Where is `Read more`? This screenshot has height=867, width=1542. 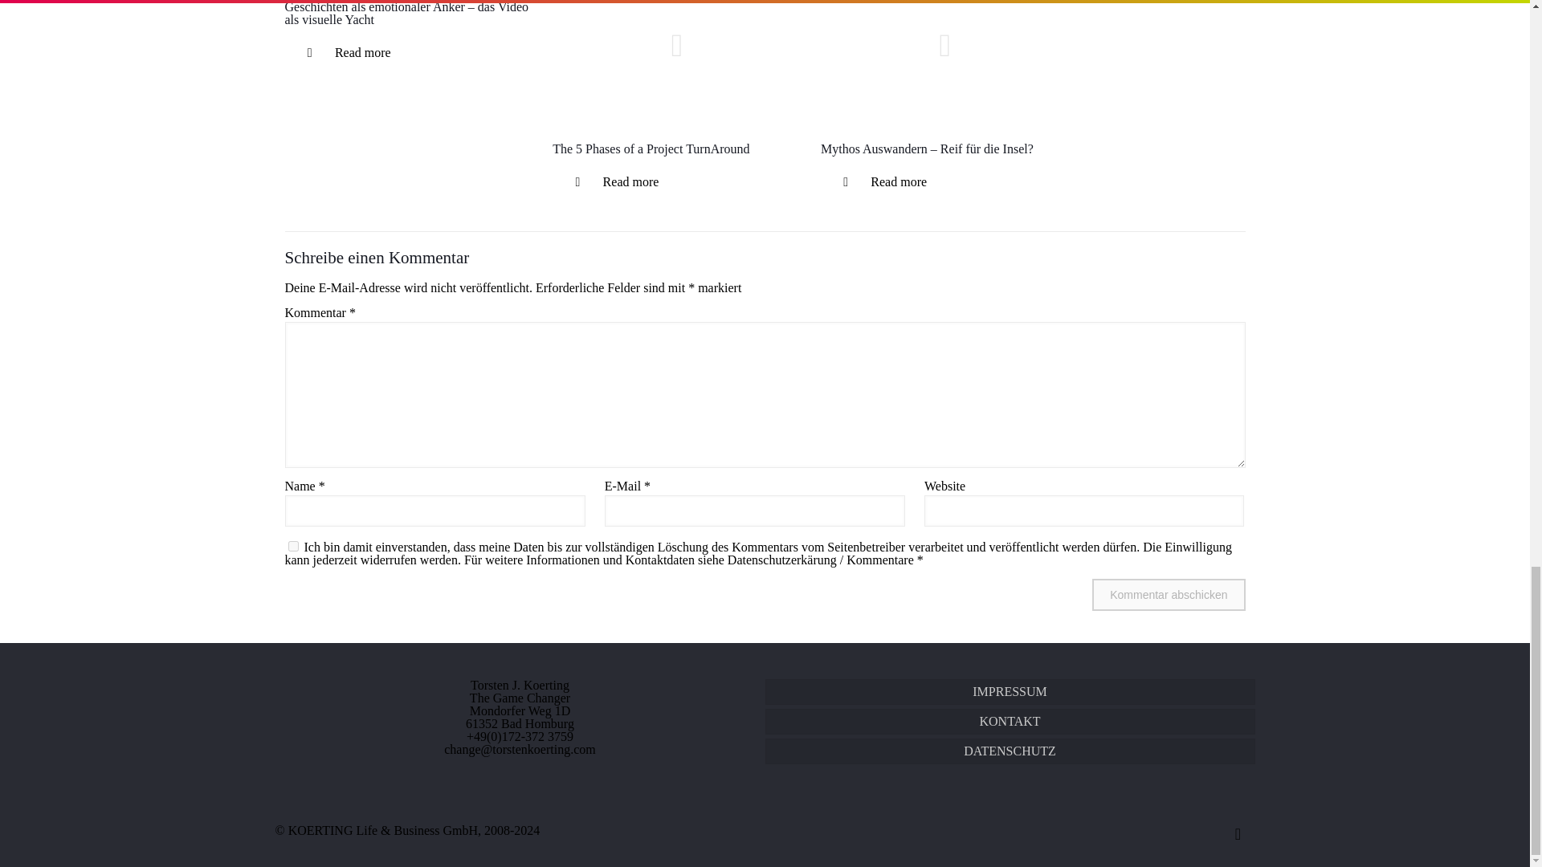
Read more is located at coordinates (881, 182).